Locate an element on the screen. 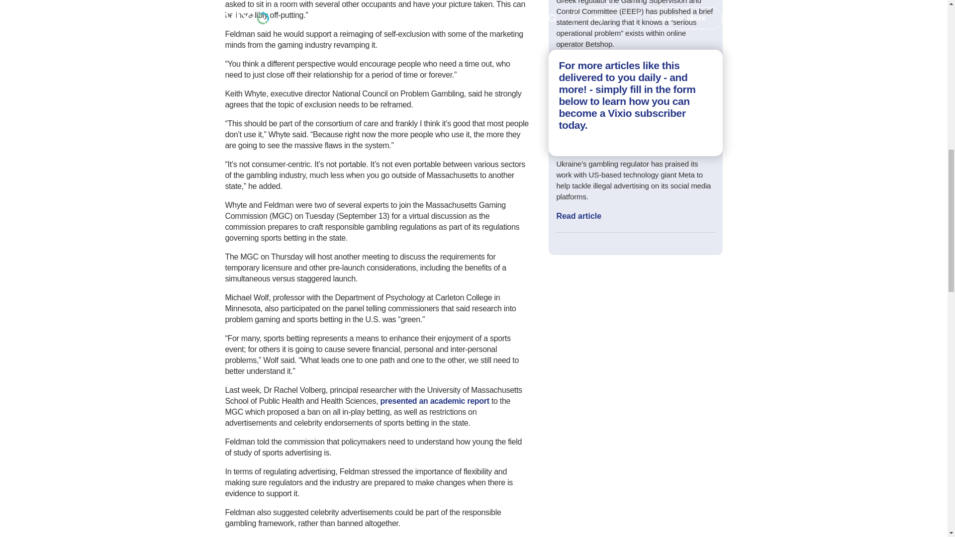 This screenshot has width=955, height=537. presented an academic report is located at coordinates (434, 401).